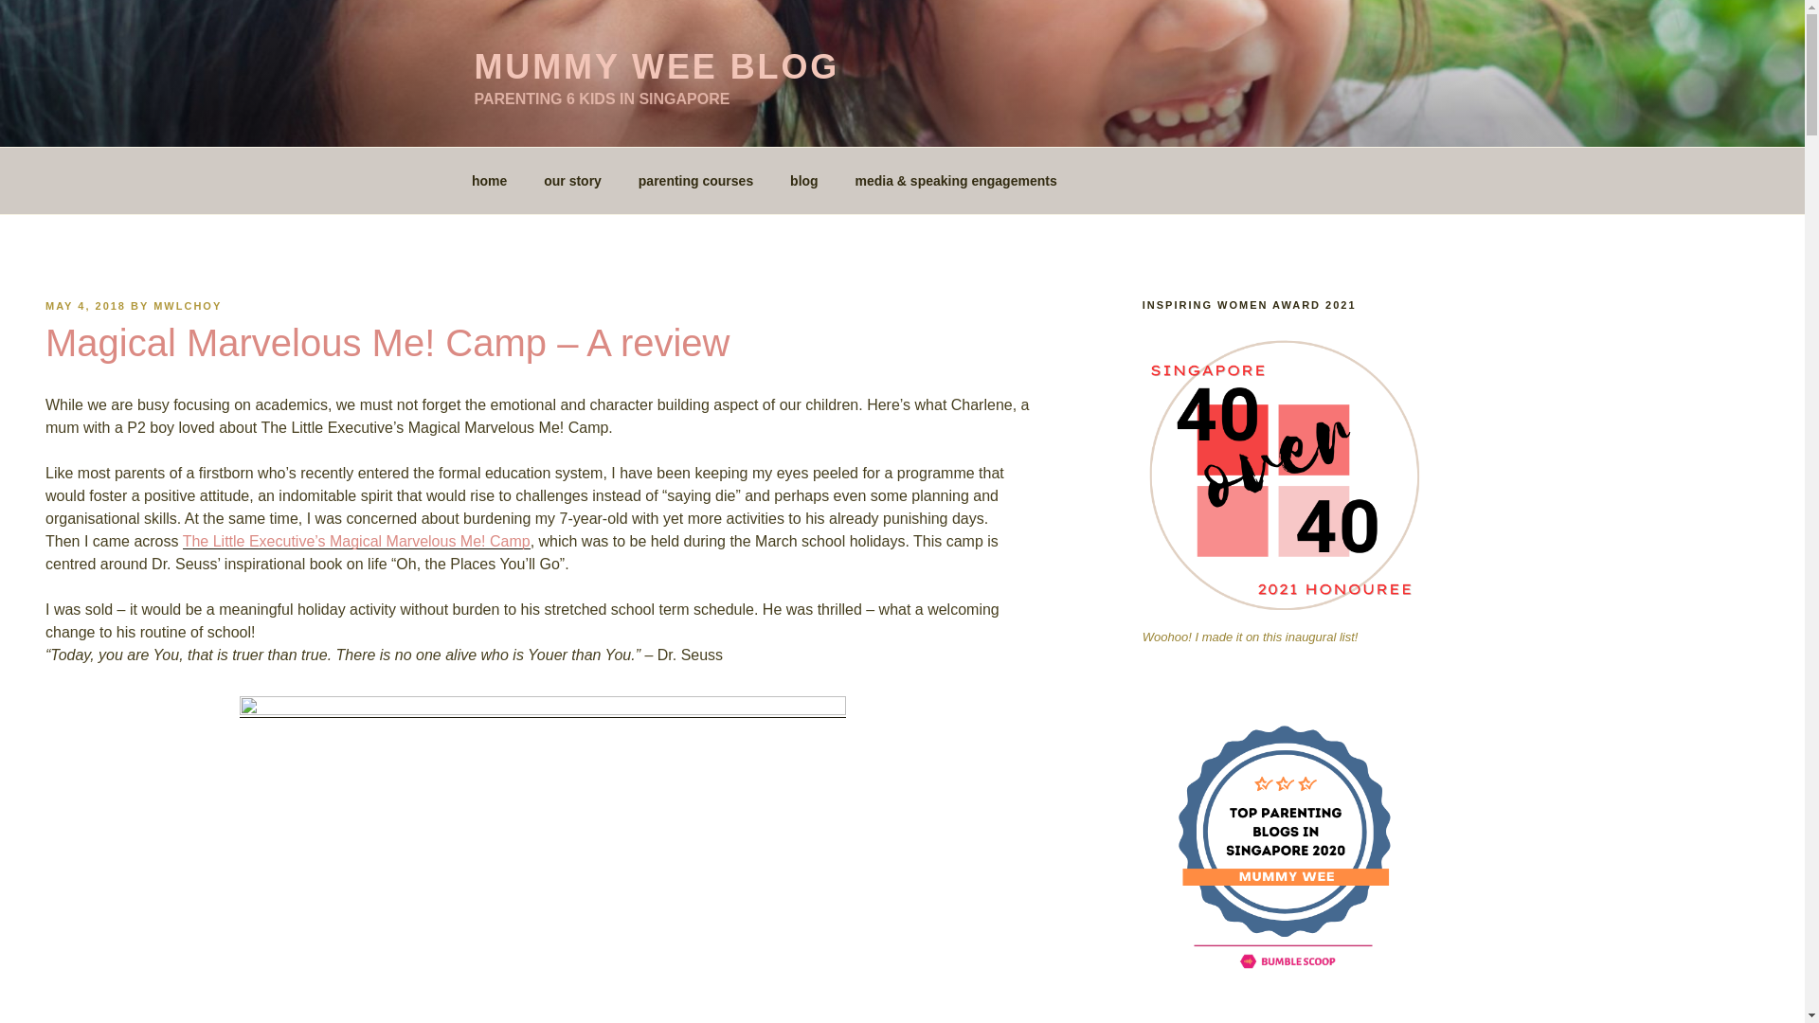  Describe the element at coordinates (188, 306) in the screenshot. I see `MWLCHOY` at that location.